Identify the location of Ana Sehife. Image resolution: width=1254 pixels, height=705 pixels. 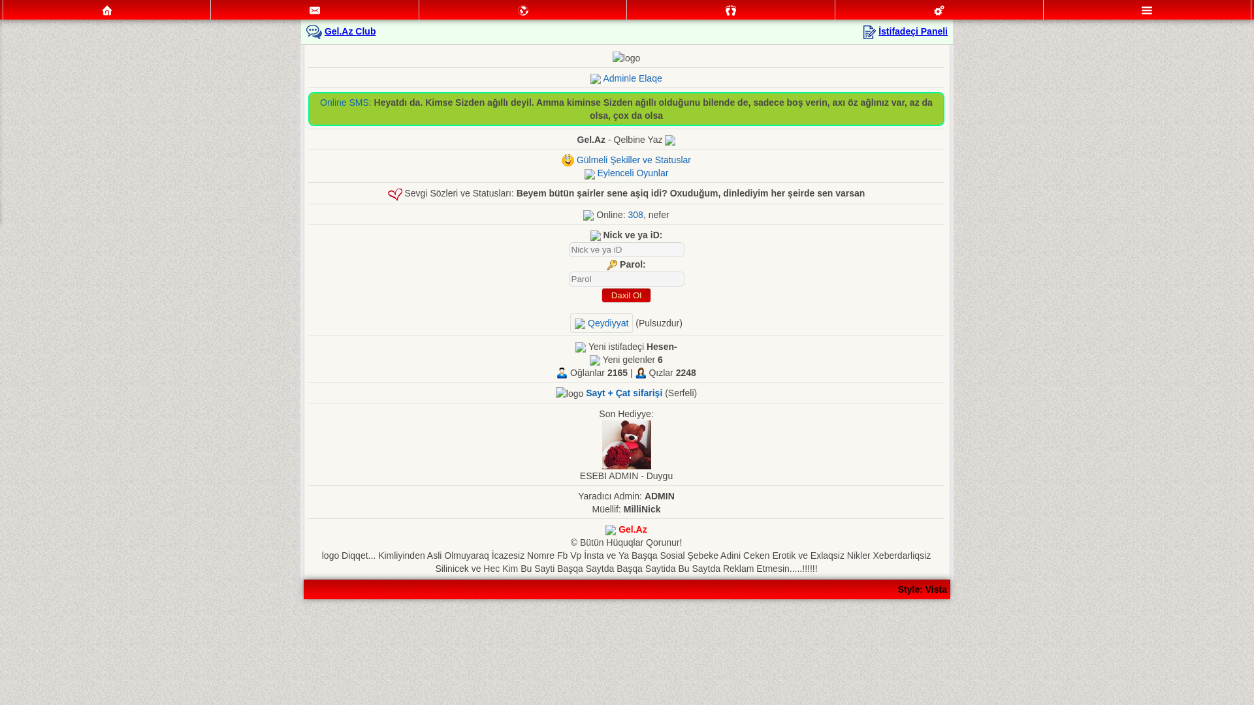
(107, 10).